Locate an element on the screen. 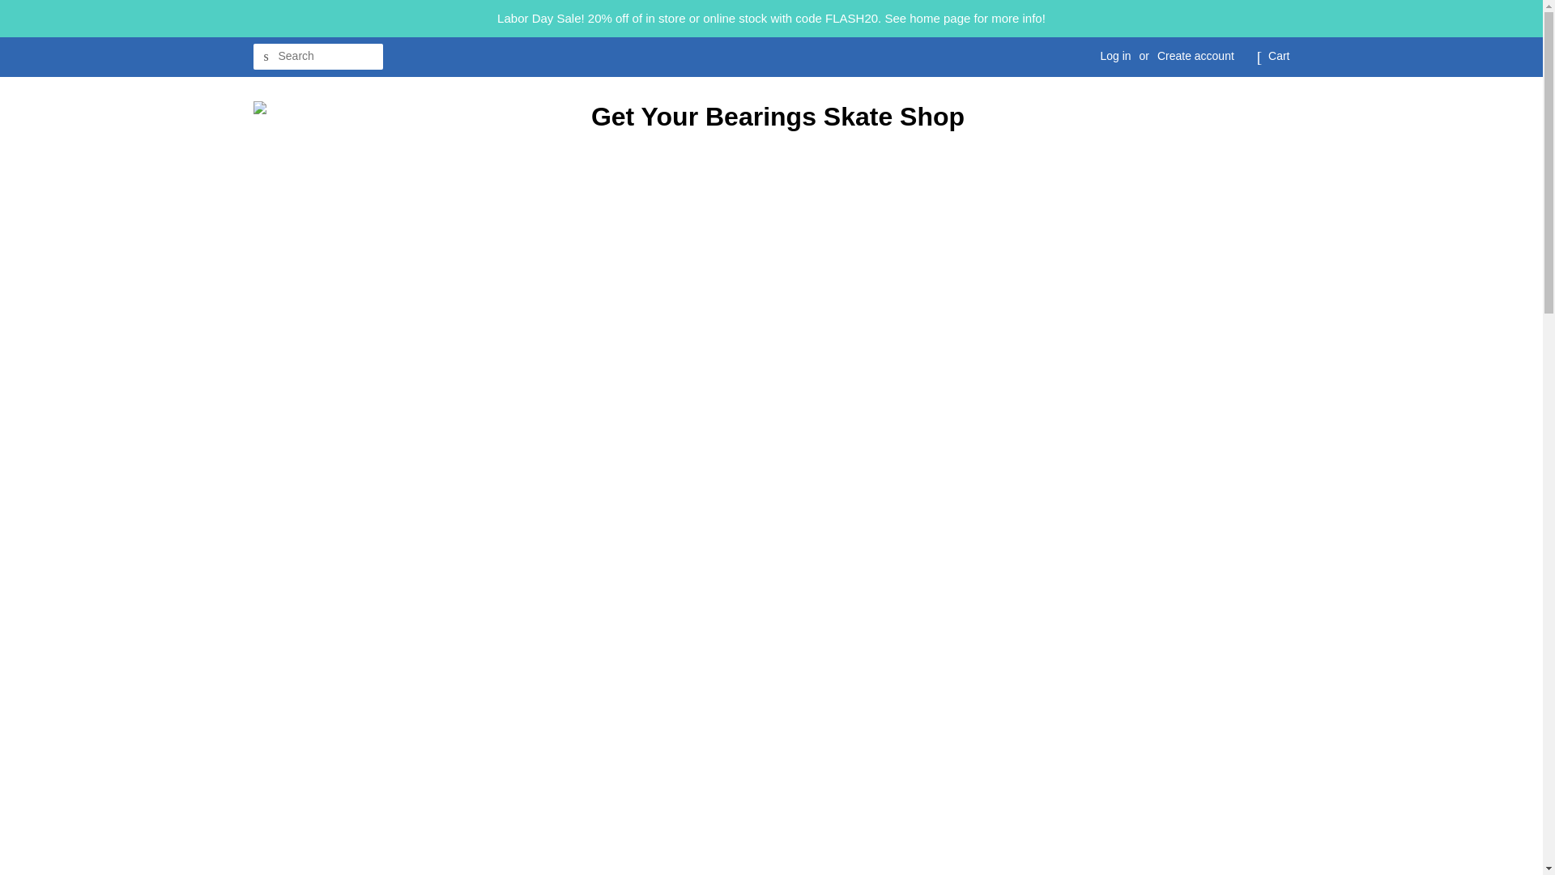 Image resolution: width=1555 pixels, height=875 pixels. Search is located at coordinates (265, 57).